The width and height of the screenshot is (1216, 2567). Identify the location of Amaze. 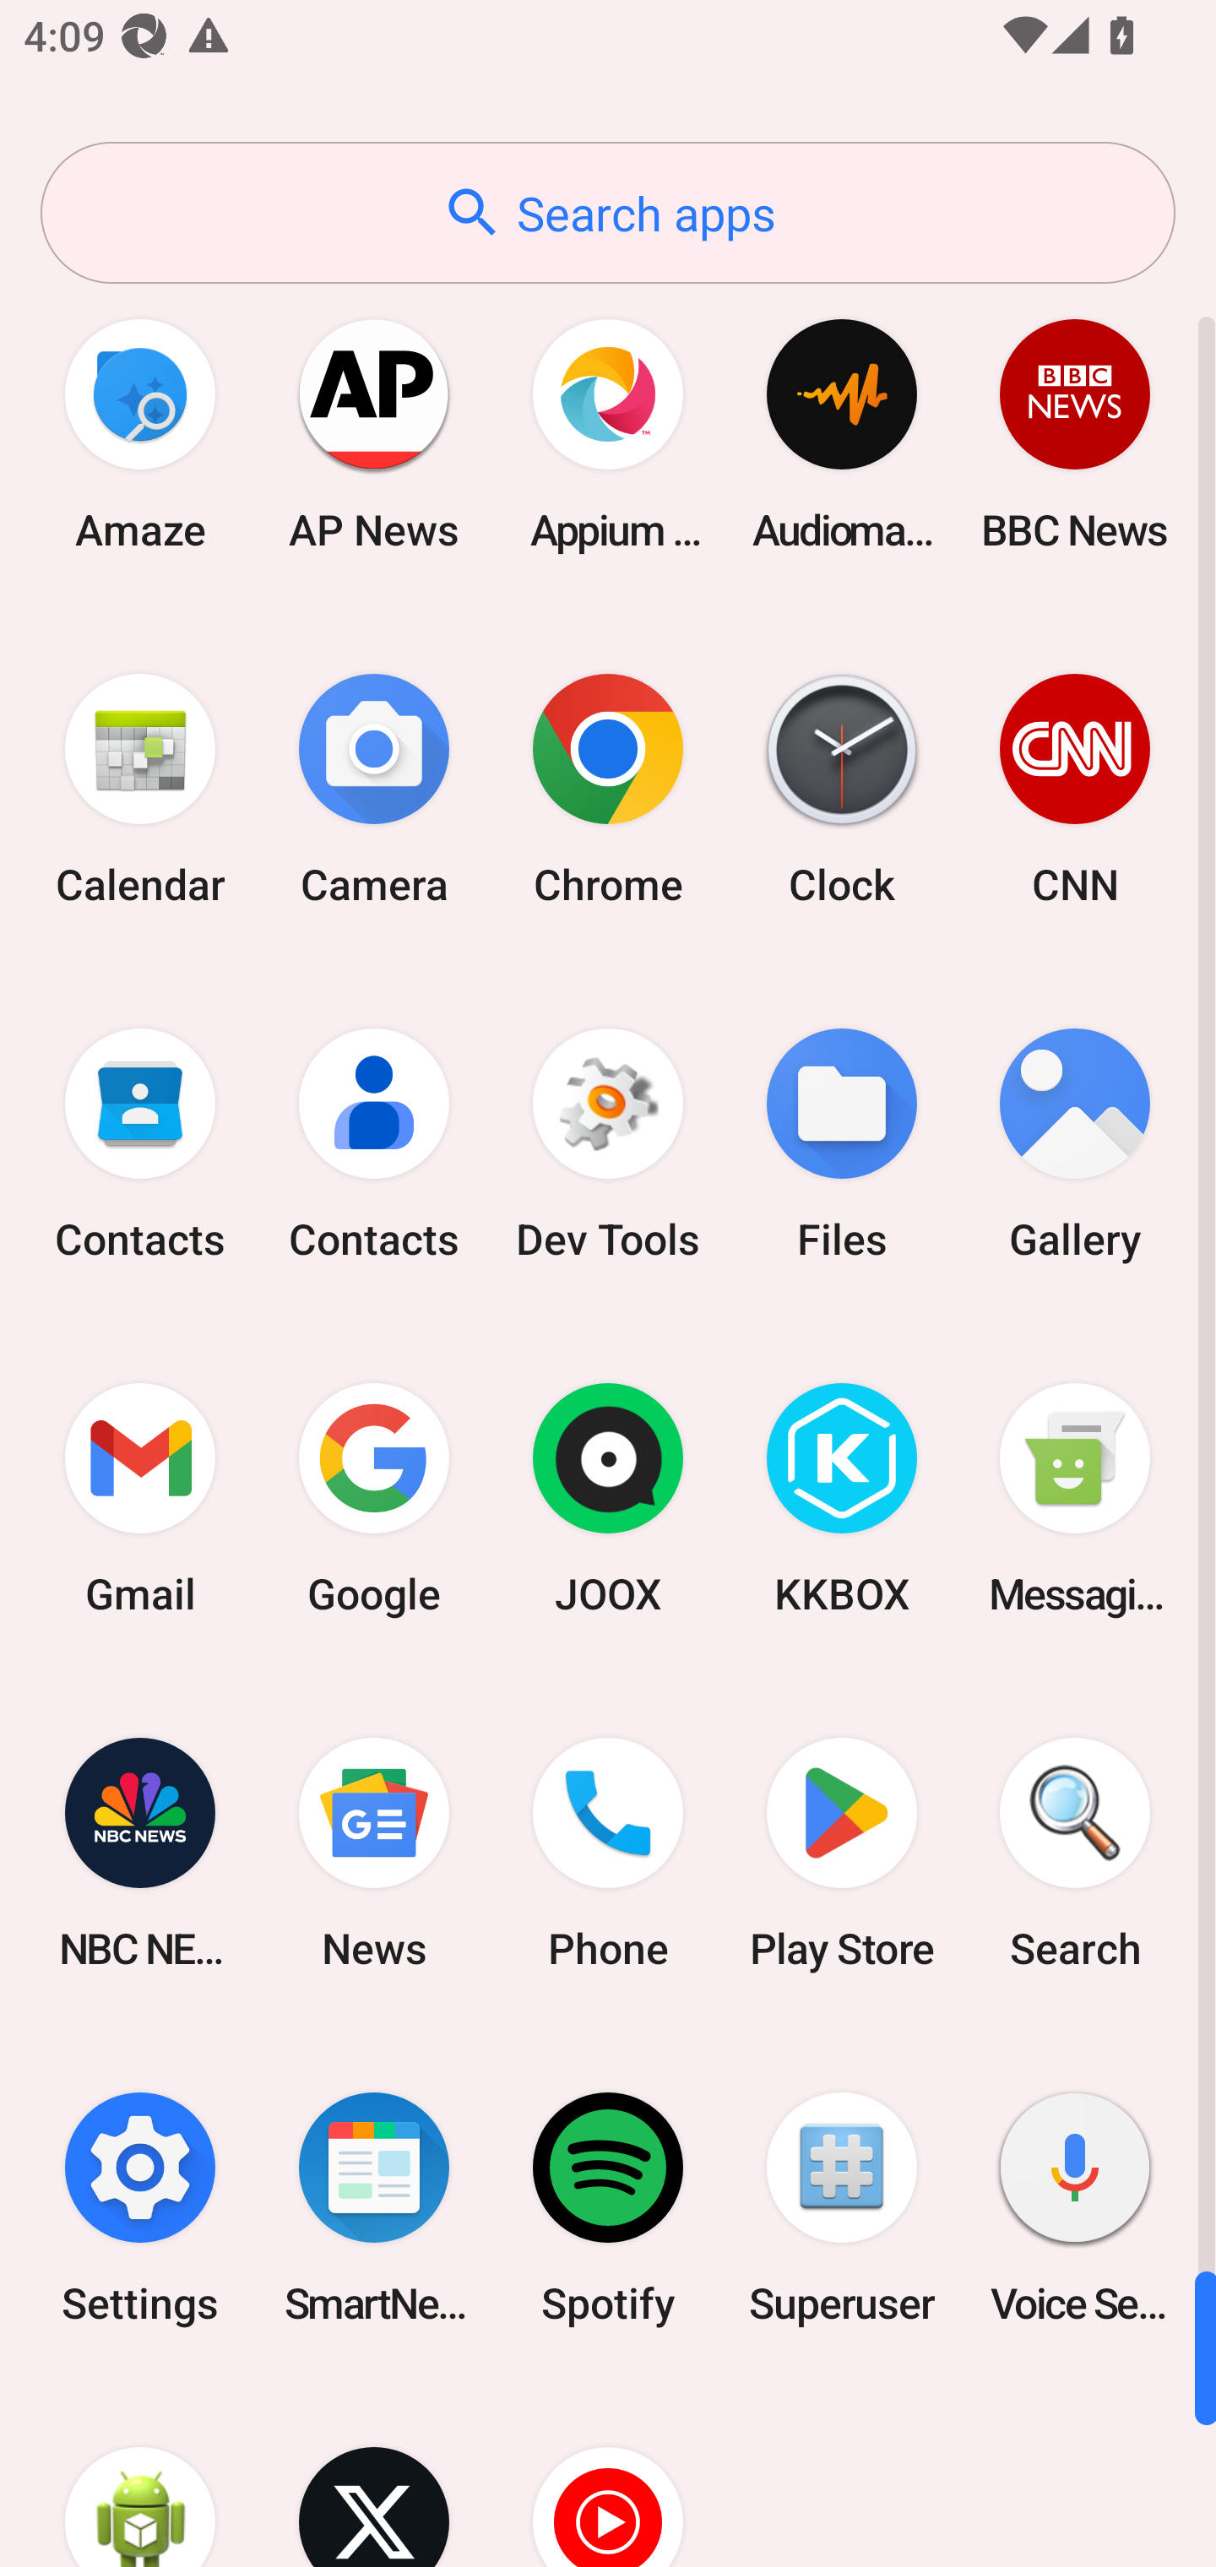
(140, 434).